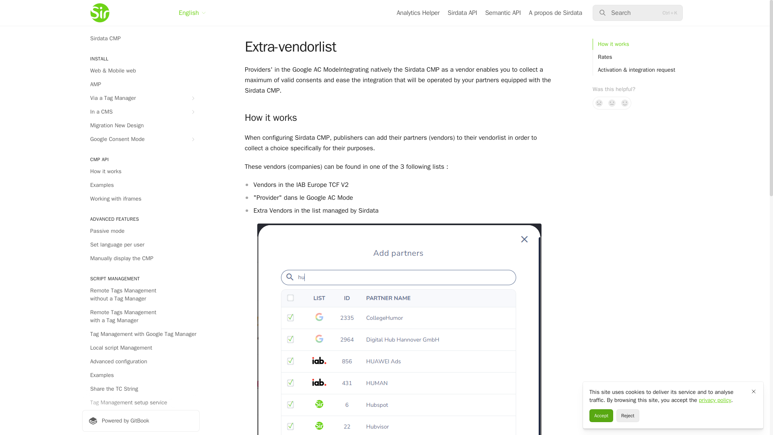  Describe the element at coordinates (141, 126) in the screenshot. I see `Migration New Design` at that location.